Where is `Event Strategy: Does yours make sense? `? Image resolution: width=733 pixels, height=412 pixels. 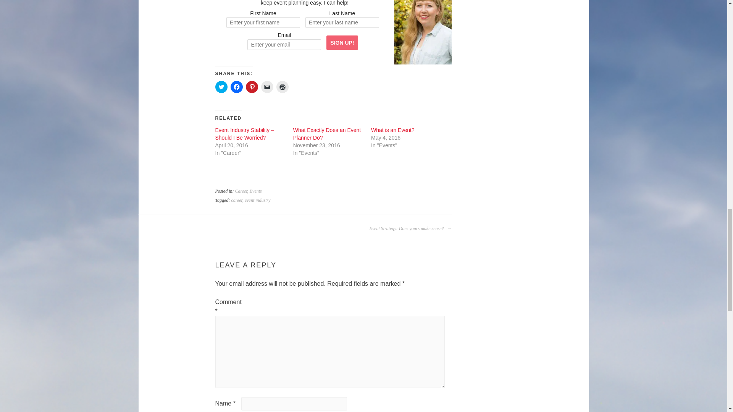 Event Strategy: Does yours make sense?  is located at coordinates (410, 229).